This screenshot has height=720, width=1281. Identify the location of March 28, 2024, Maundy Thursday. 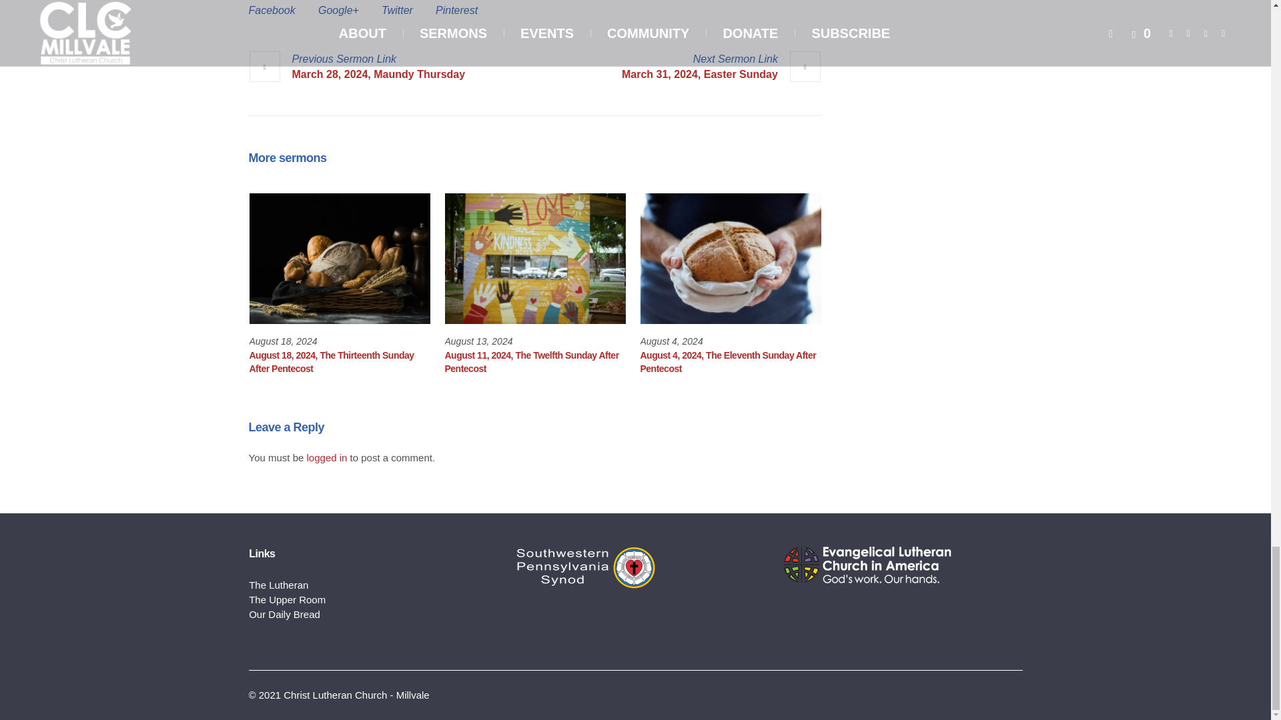
(356, 67).